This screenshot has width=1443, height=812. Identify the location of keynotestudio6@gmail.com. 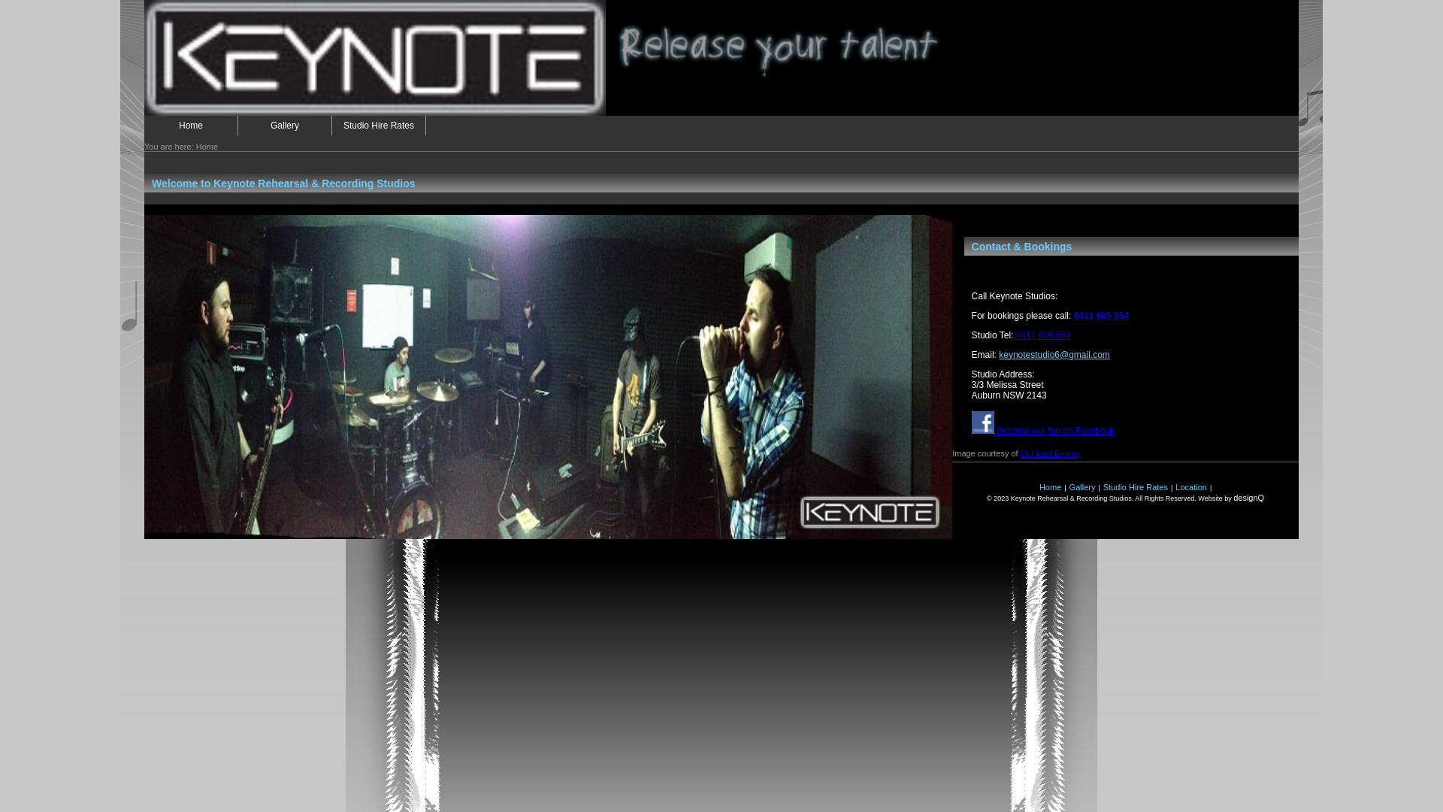
(1054, 355).